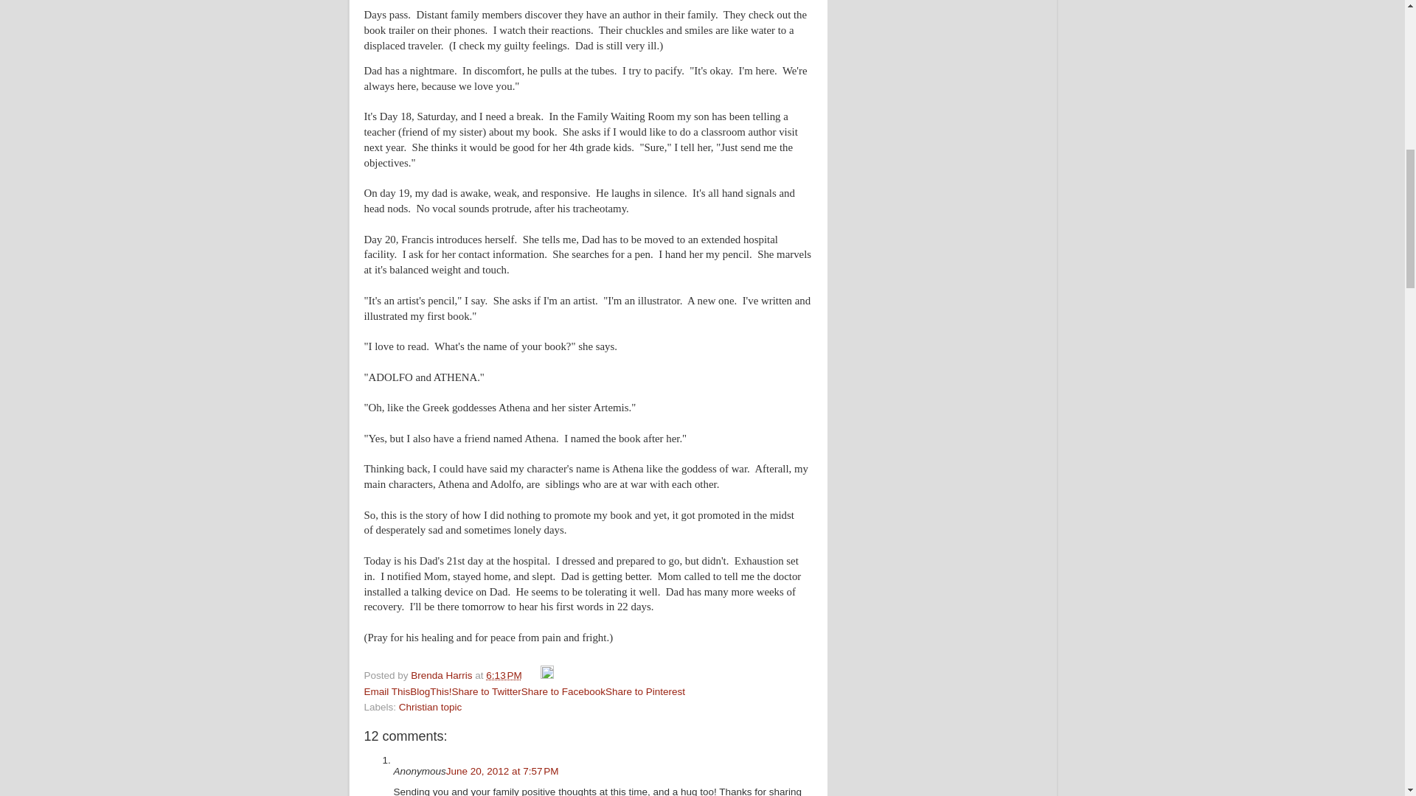  Describe the element at coordinates (431, 706) in the screenshot. I see `Christian topic` at that location.